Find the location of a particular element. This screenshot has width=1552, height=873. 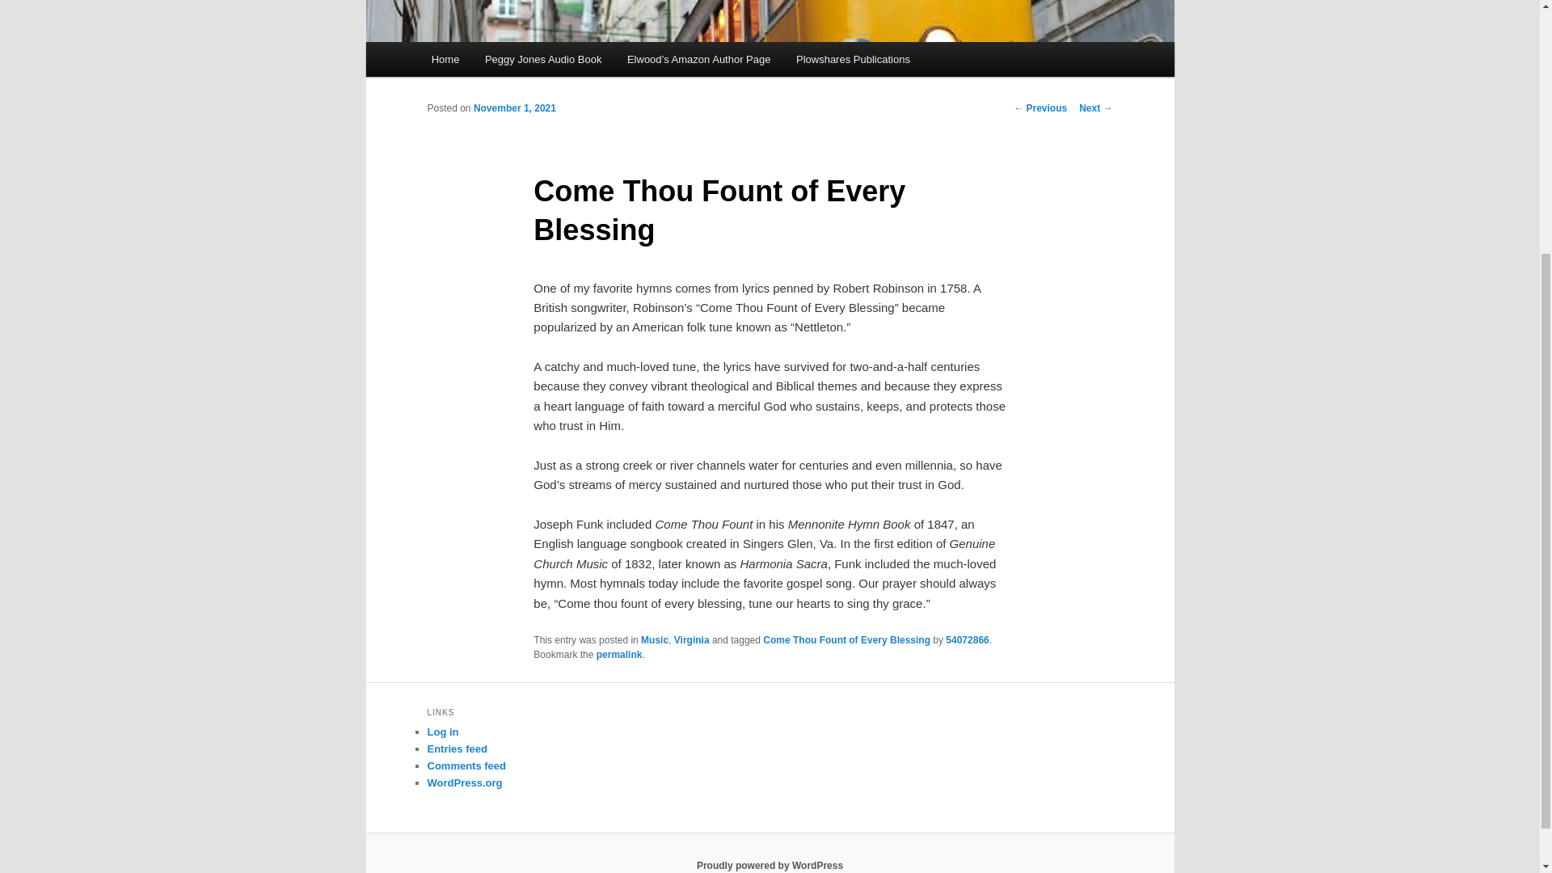

54072866 is located at coordinates (967, 640).